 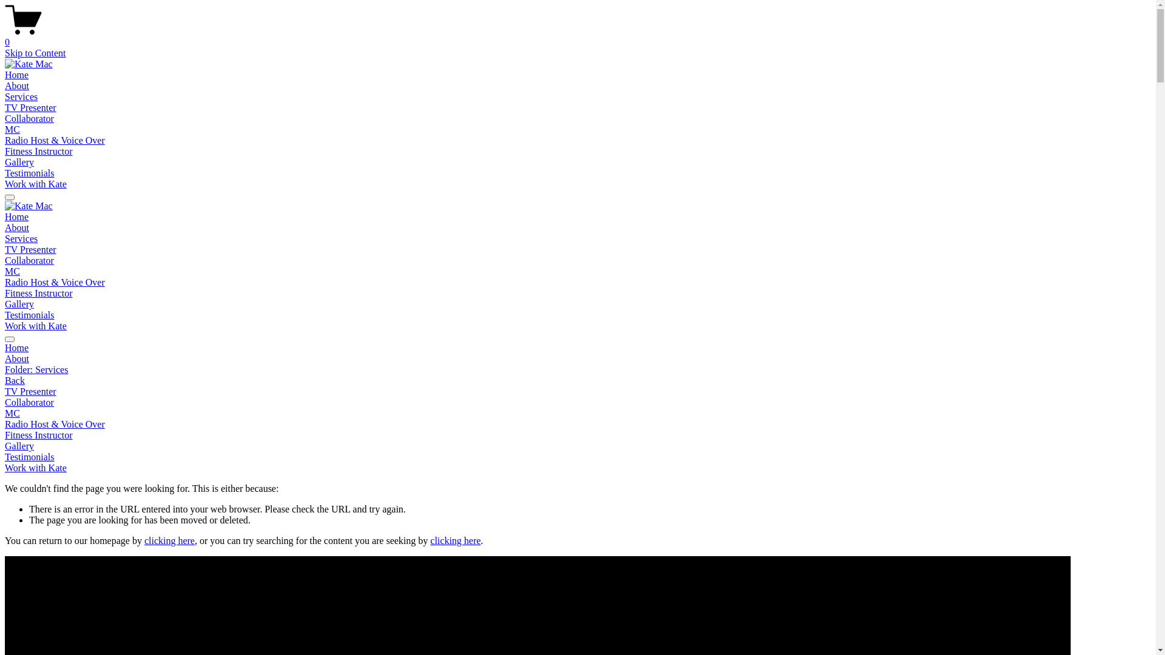 What do you see at coordinates (30, 173) in the screenshot?
I see `Testimonials` at bounding box center [30, 173].